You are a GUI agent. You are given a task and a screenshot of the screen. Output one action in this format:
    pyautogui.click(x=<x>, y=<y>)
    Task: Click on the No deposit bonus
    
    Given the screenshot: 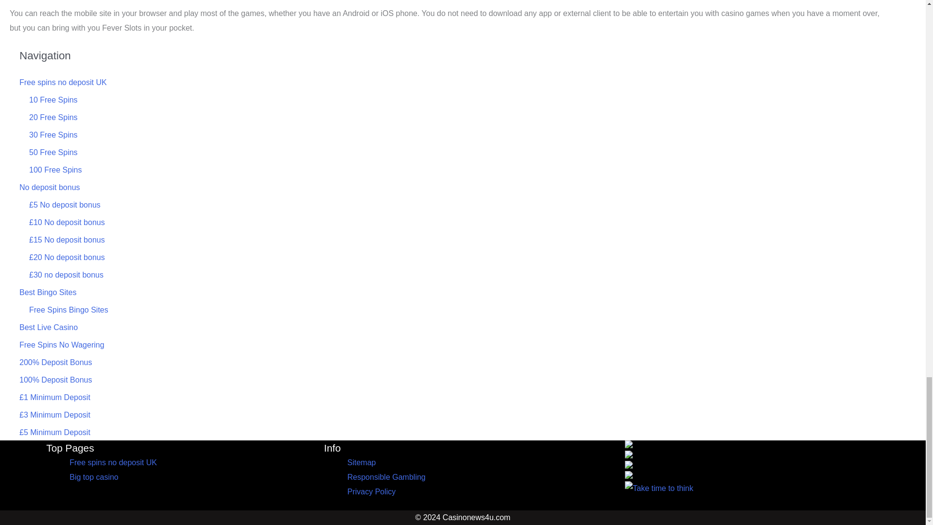 What is the action you would take?
    pyautogui.click(x=50, y=187)
    